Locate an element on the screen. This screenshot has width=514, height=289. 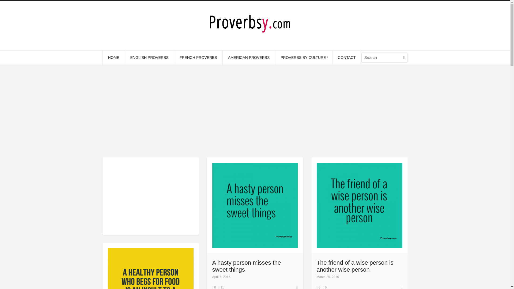
Permalink to A hasty person misses the sweet things is located at coordinates (246, 266).